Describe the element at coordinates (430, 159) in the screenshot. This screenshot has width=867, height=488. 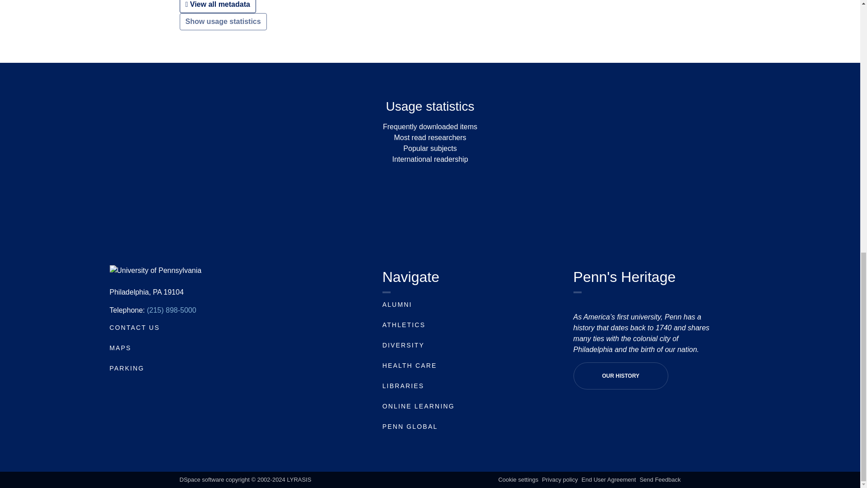
I see `International readership` at that location.